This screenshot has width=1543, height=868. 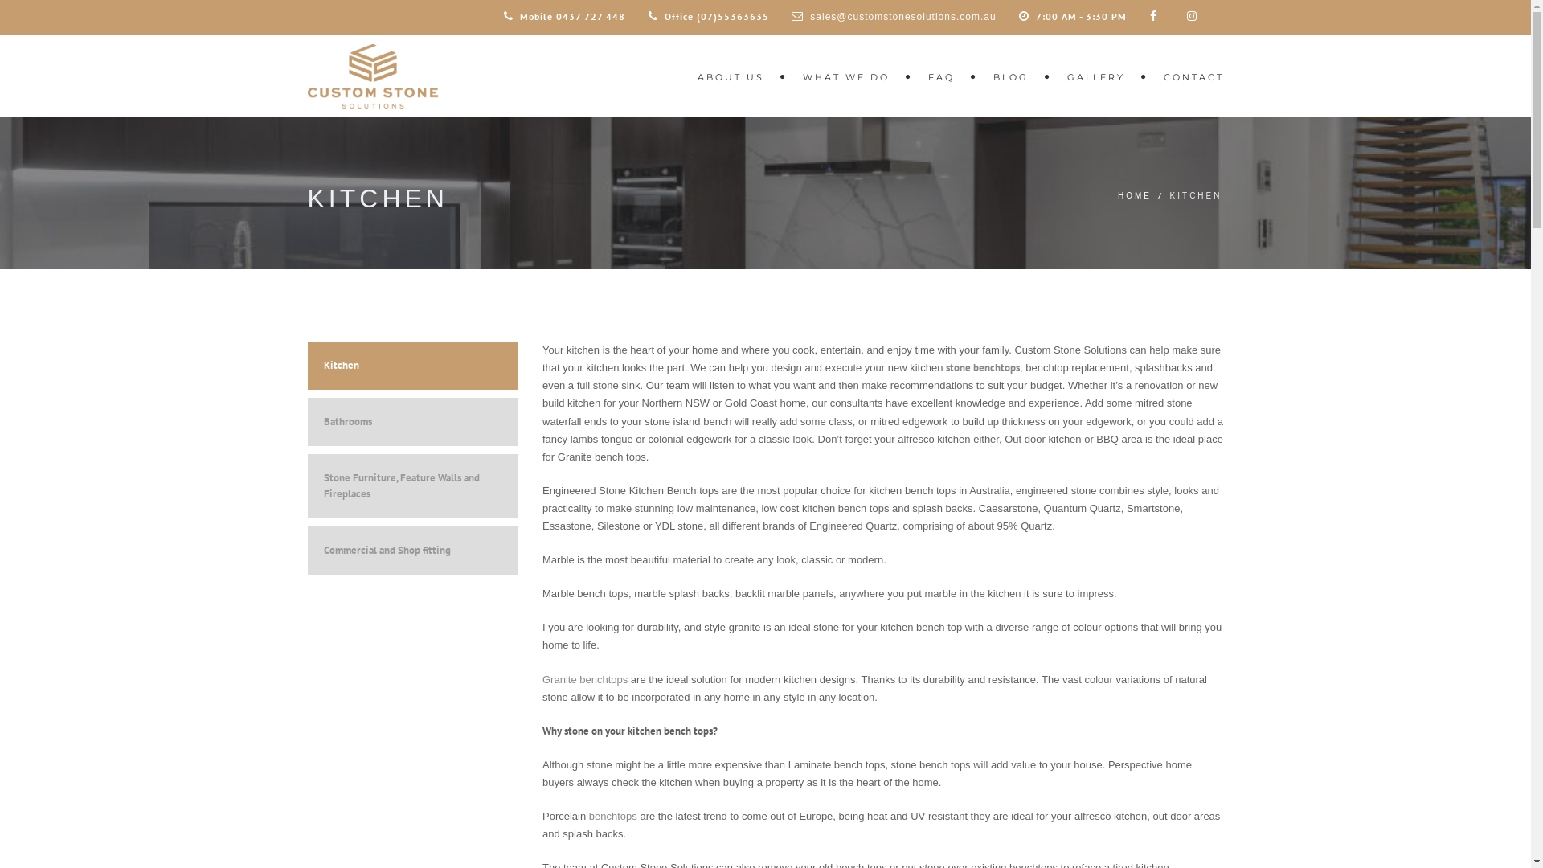 I want to click on WHAT WE DO, so click(x=849, y=76).